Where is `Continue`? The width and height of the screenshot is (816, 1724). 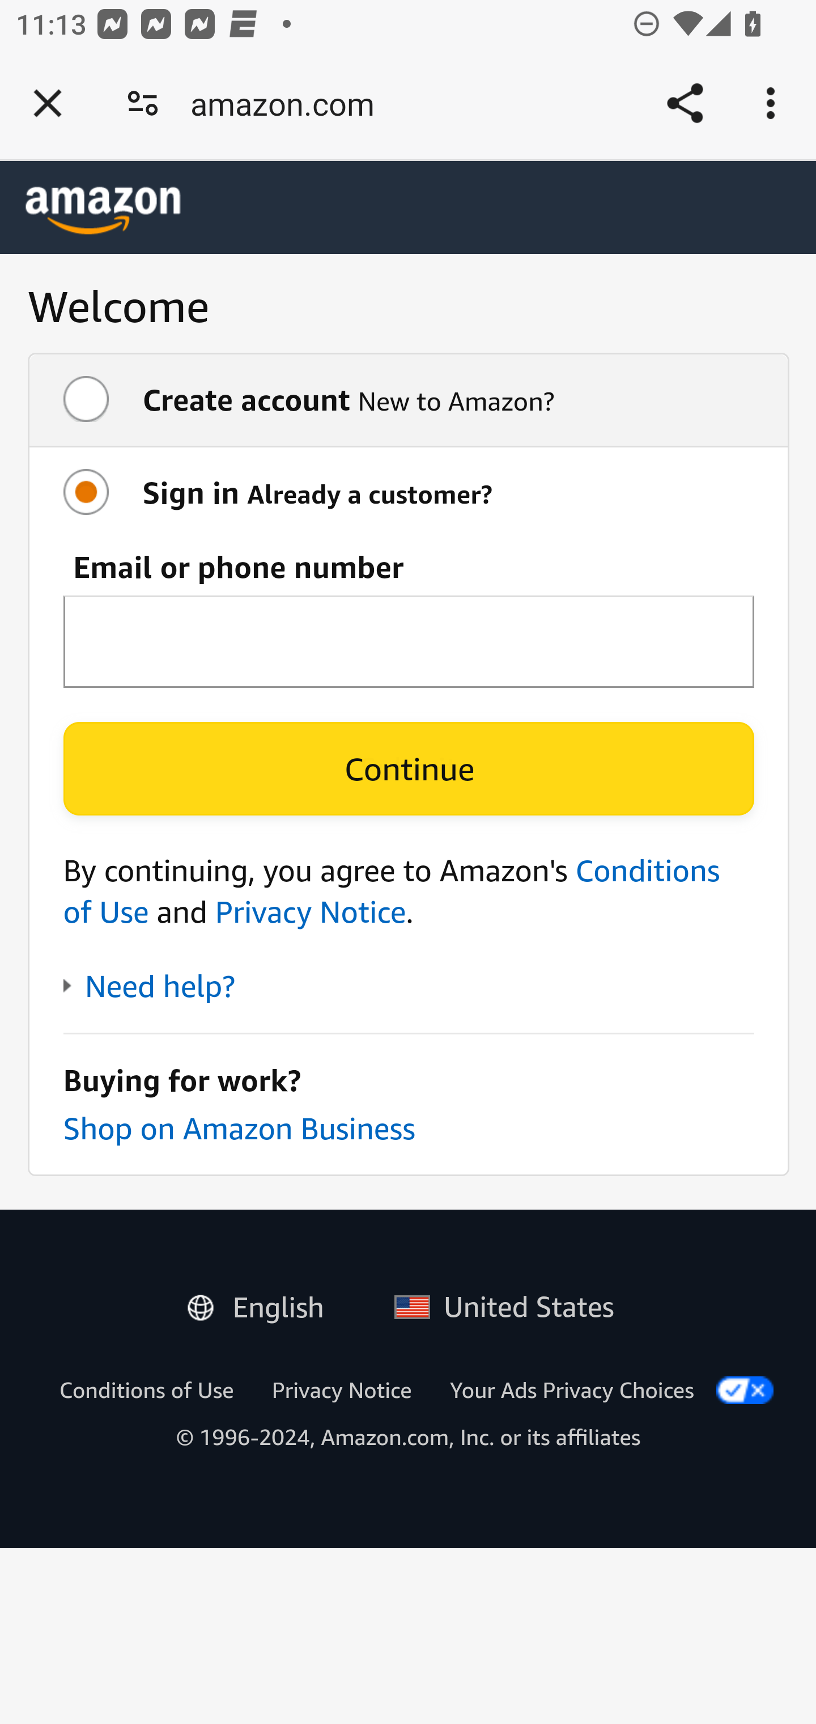 Continue is located at coordinates (409, 768).